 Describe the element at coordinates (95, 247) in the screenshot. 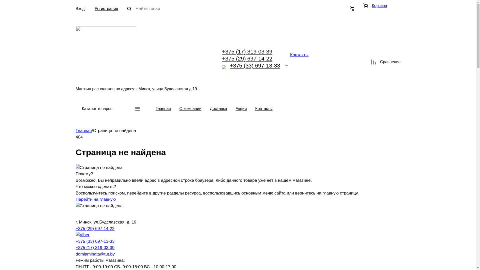

I see `+375 (17) 319-03-39` at that location.